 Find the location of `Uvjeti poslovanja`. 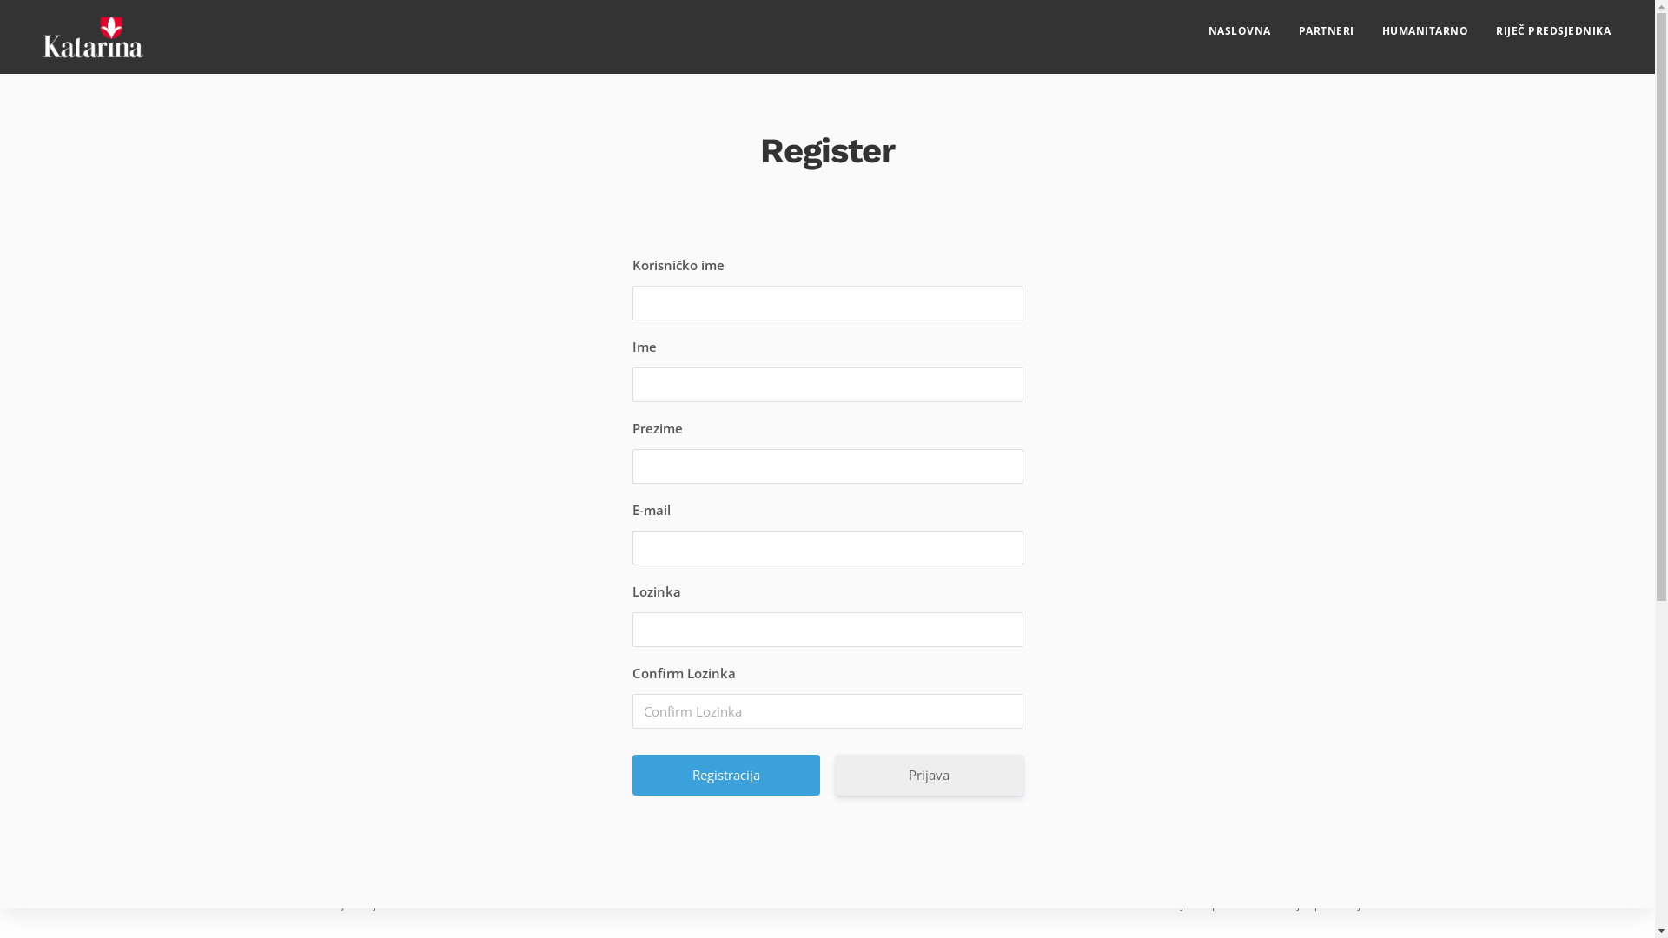

Uvjeti poslovanja is located at coordinates (1326, 905).